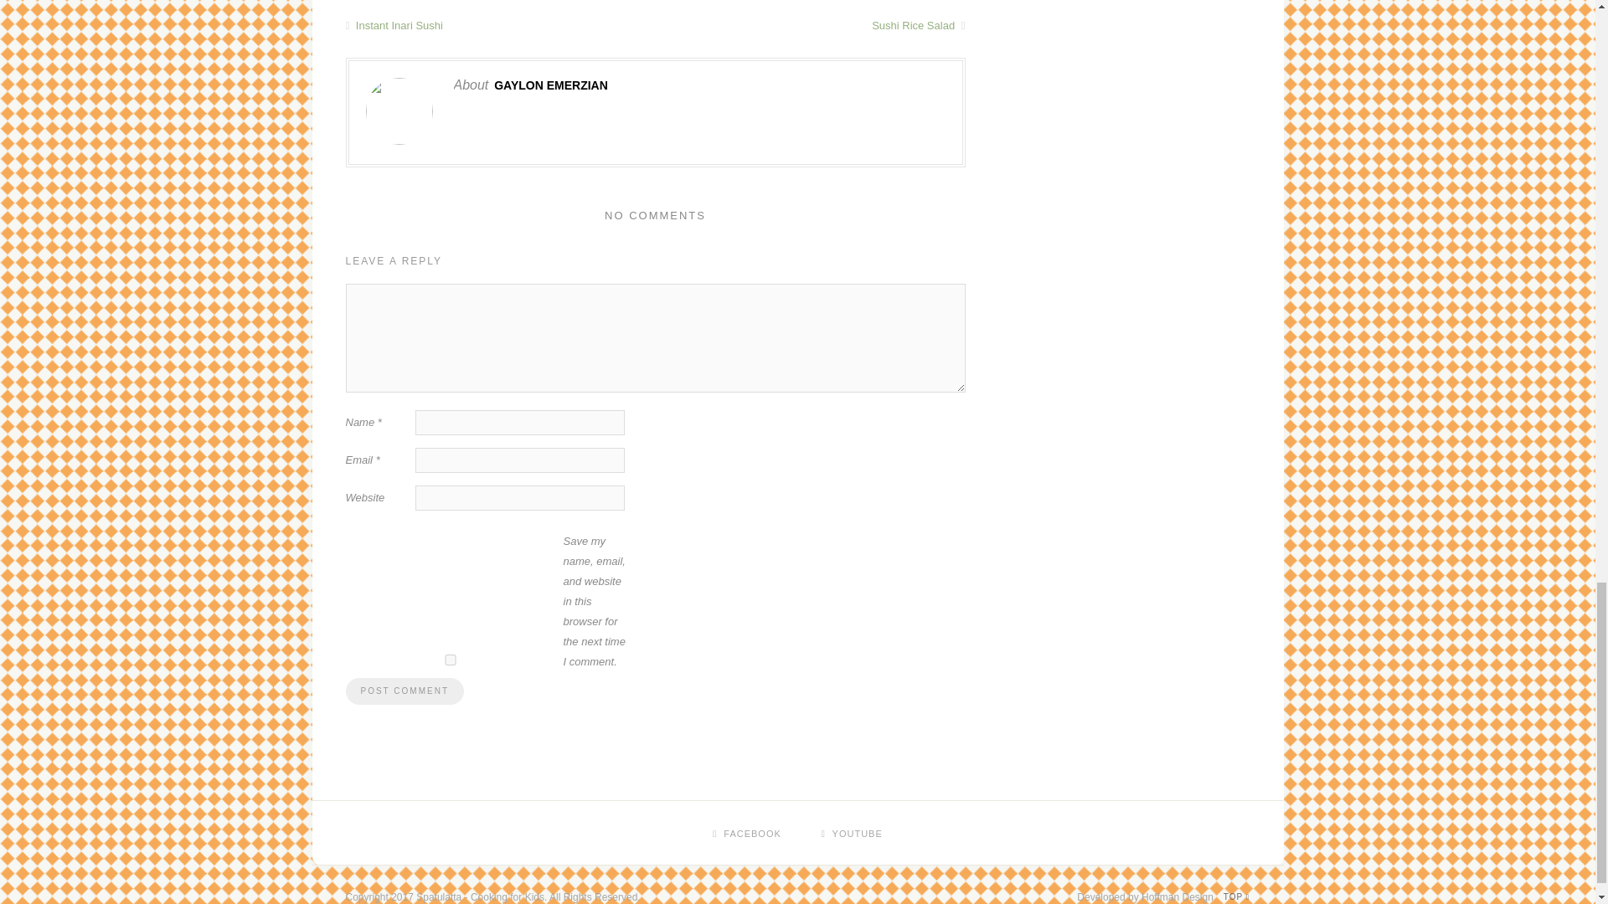  What do you see at coordinates (404, 691) in the screenshot?
I see `Post Comment` at bounding box center [404, 691].